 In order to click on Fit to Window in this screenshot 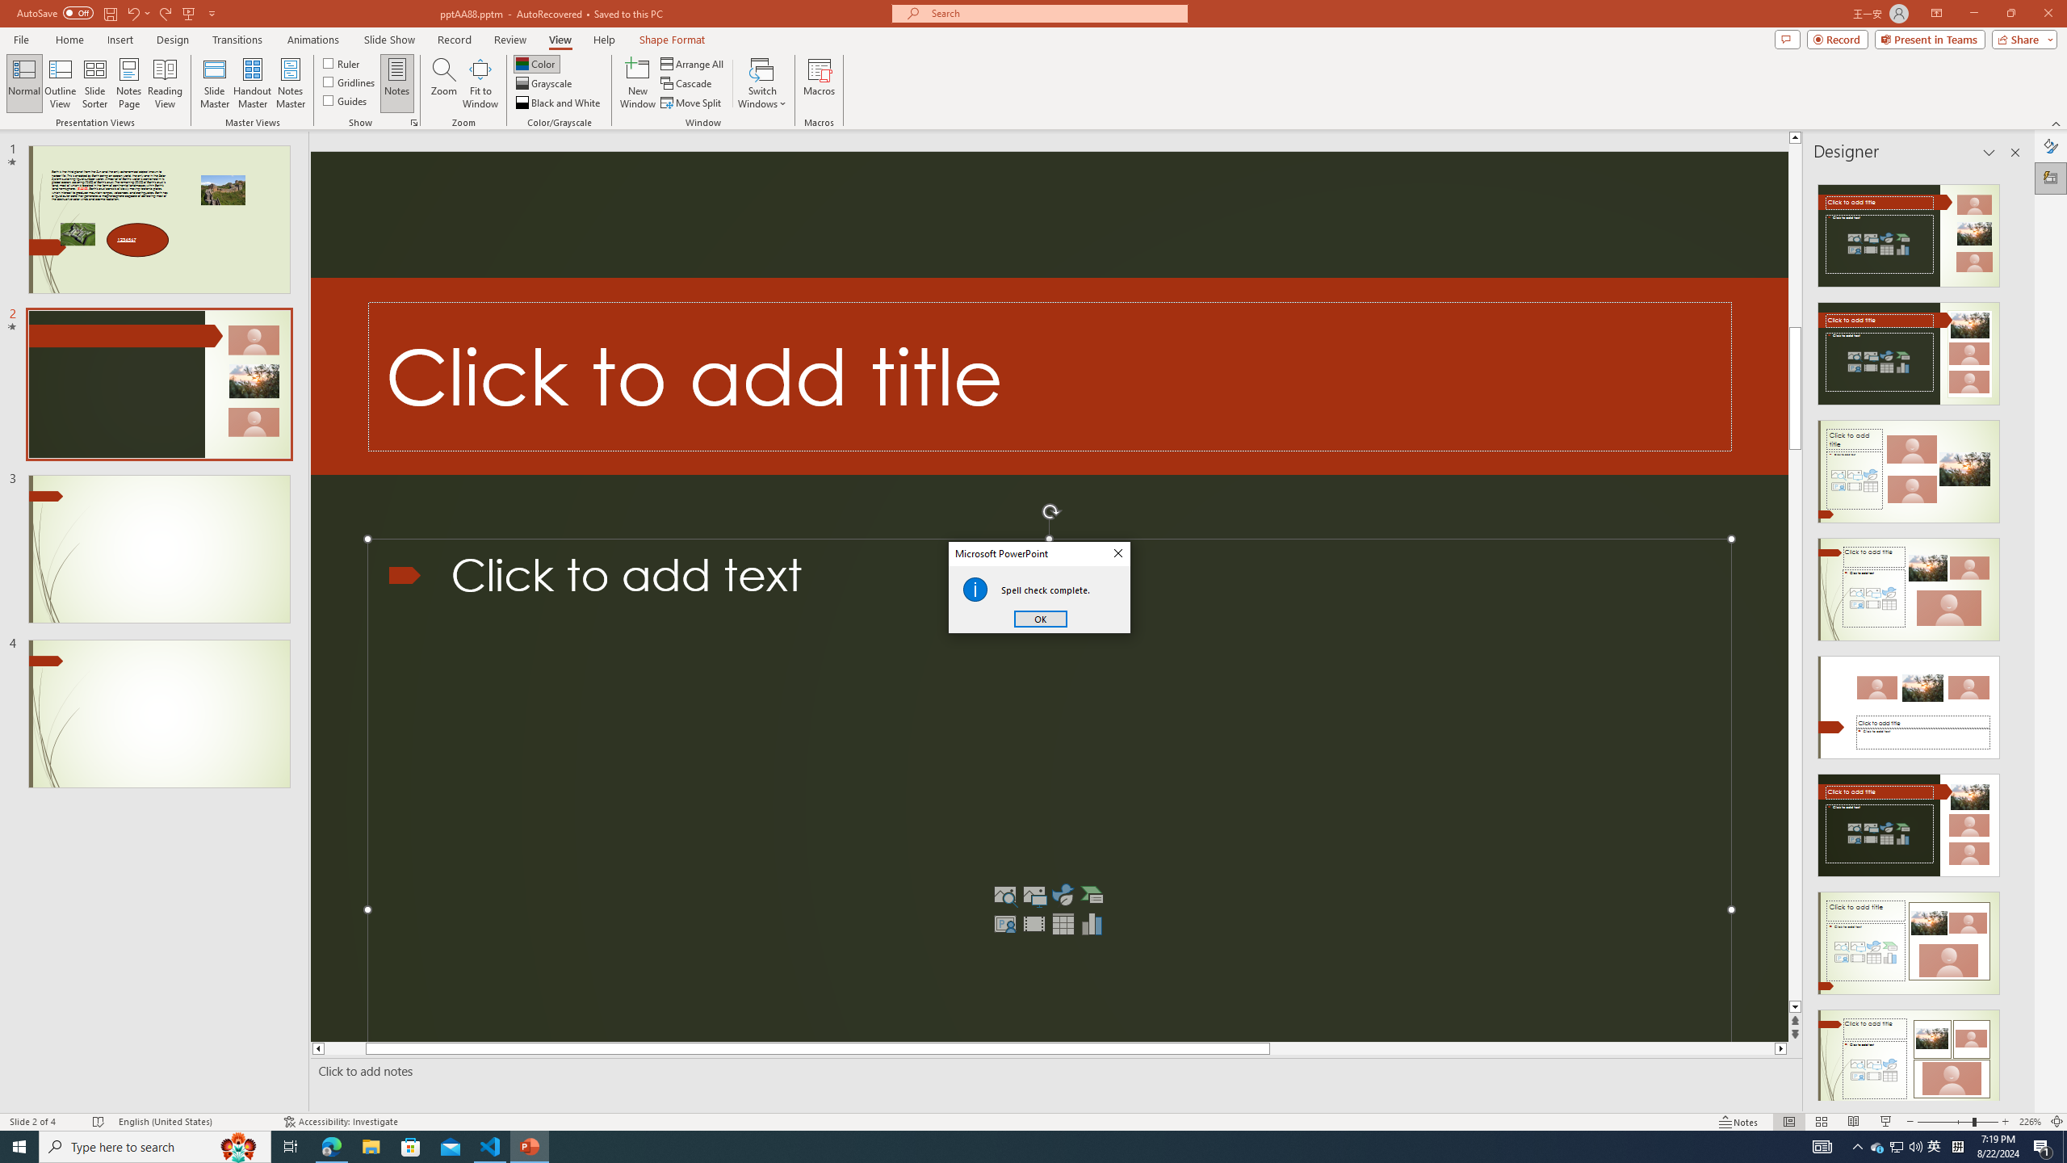, I will do `click(480, 83)`.